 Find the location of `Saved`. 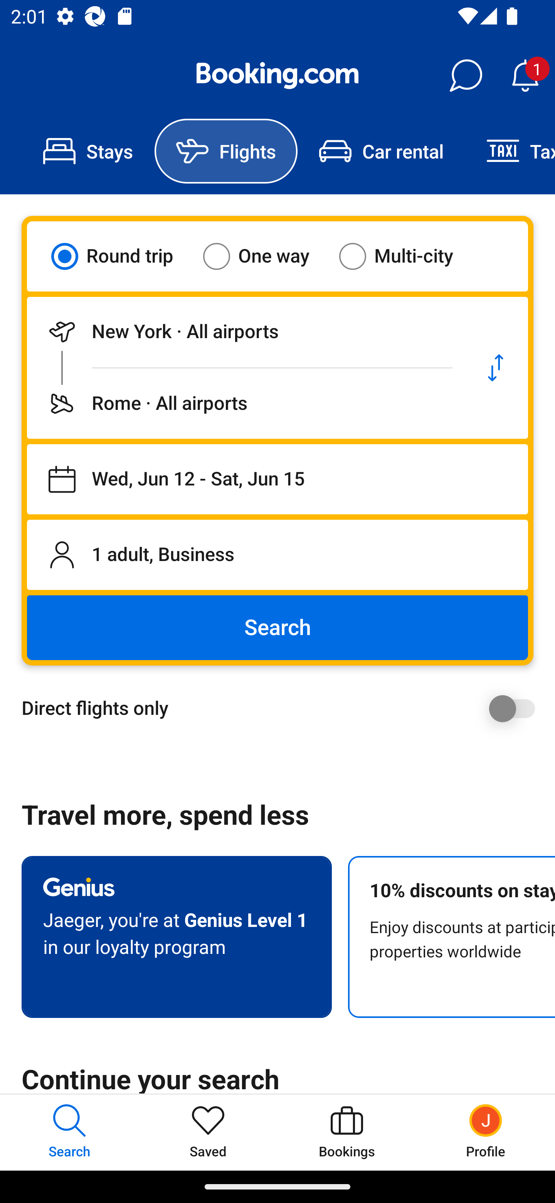

Saved is located at coordinates (208, 1132).